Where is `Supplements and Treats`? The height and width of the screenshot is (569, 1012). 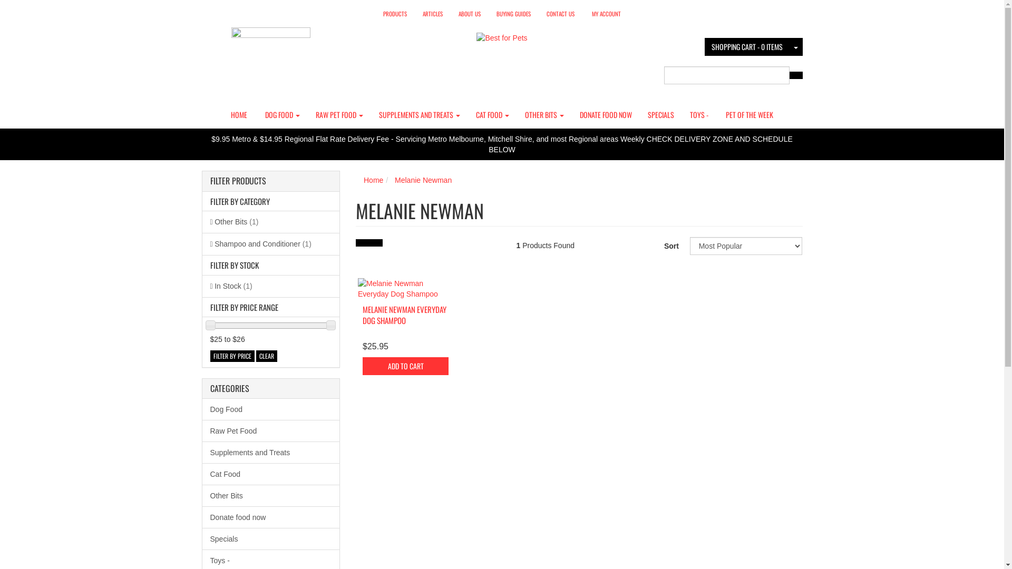 Supplements and Treats is located at coordinates (271, 453).